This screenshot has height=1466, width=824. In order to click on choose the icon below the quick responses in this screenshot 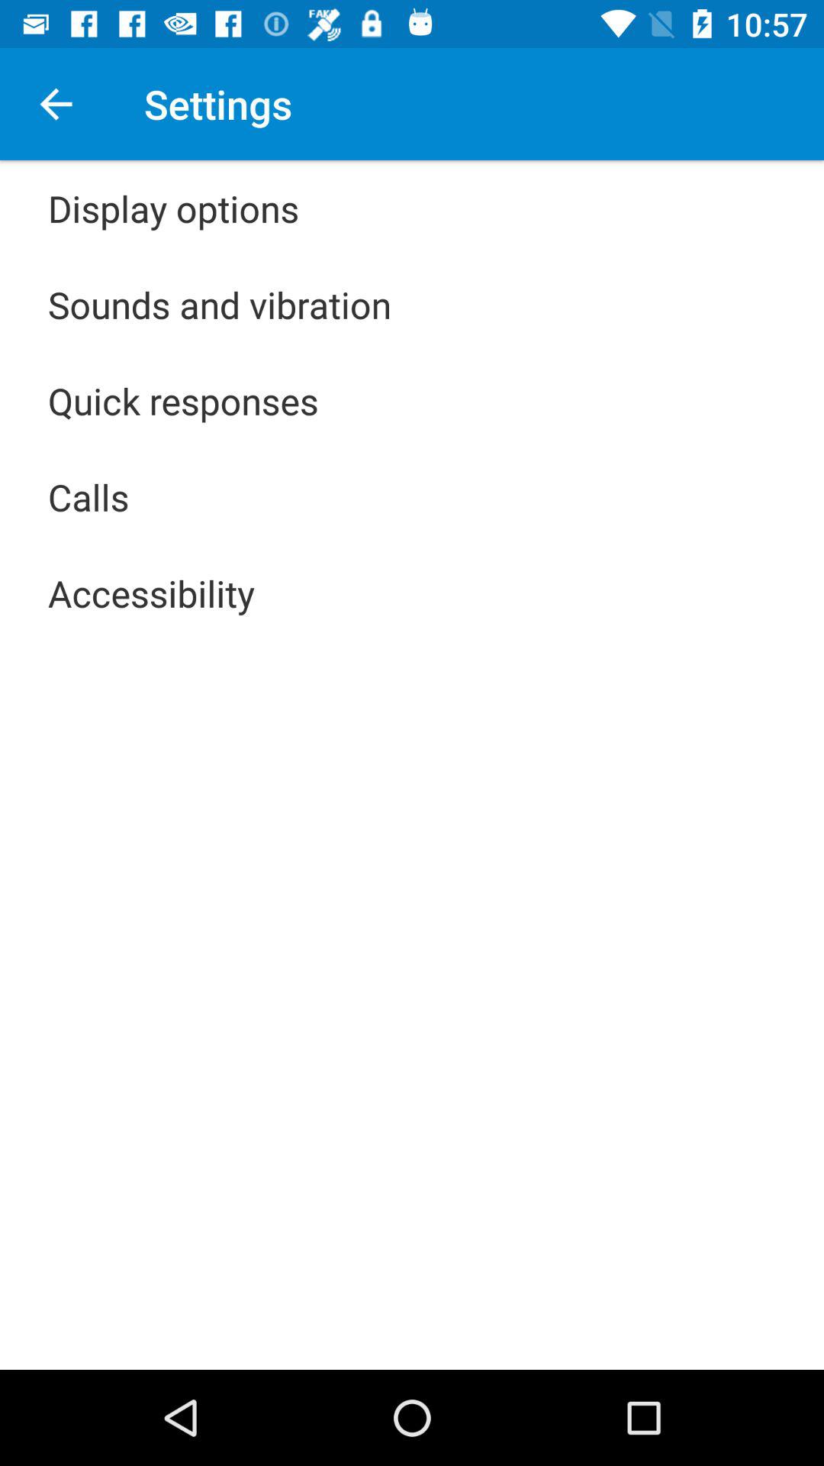, I will do `click(89, 496)`.